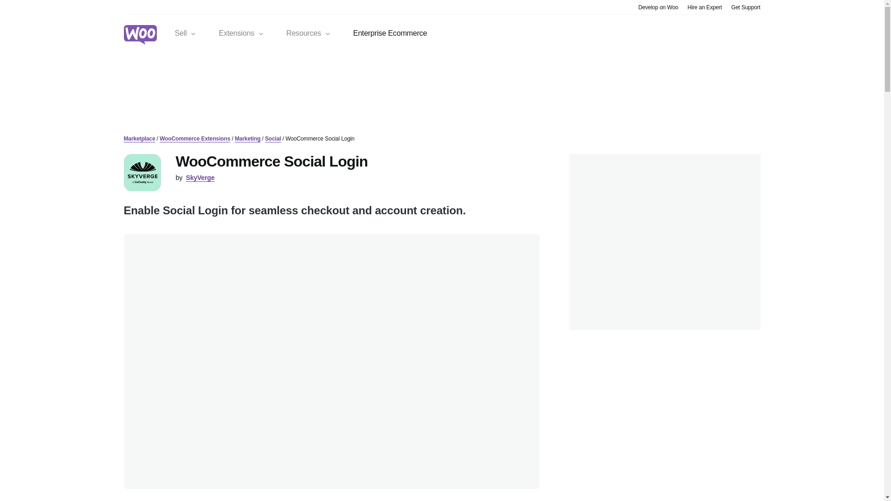  I want to click on Enterprise Ecommerce, so click(390, 33).